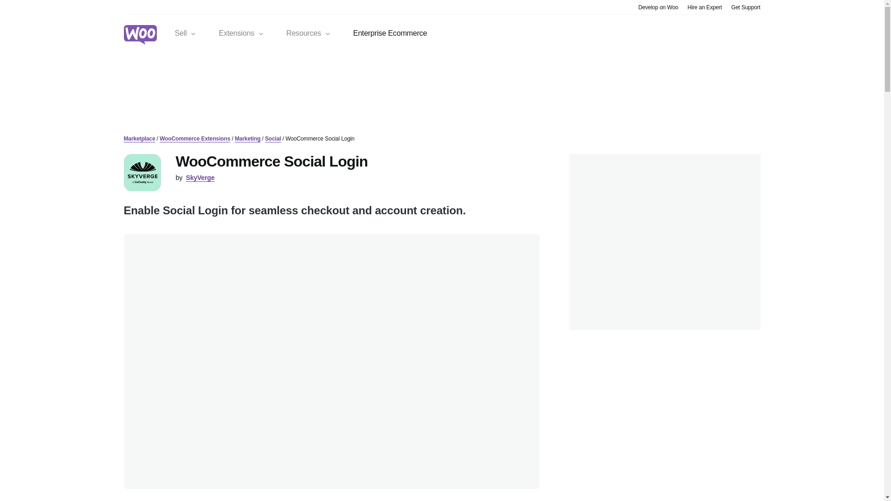  I want to click on Enterprise Ecommerce, so click(390, 33).